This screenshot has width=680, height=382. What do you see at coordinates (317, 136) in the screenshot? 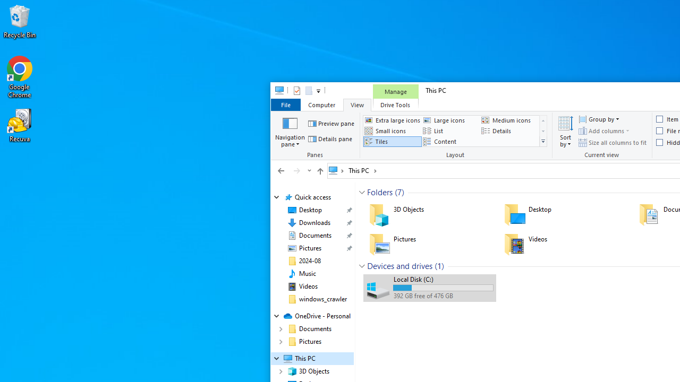
I see `Panes` at bounding box center [317, 136].